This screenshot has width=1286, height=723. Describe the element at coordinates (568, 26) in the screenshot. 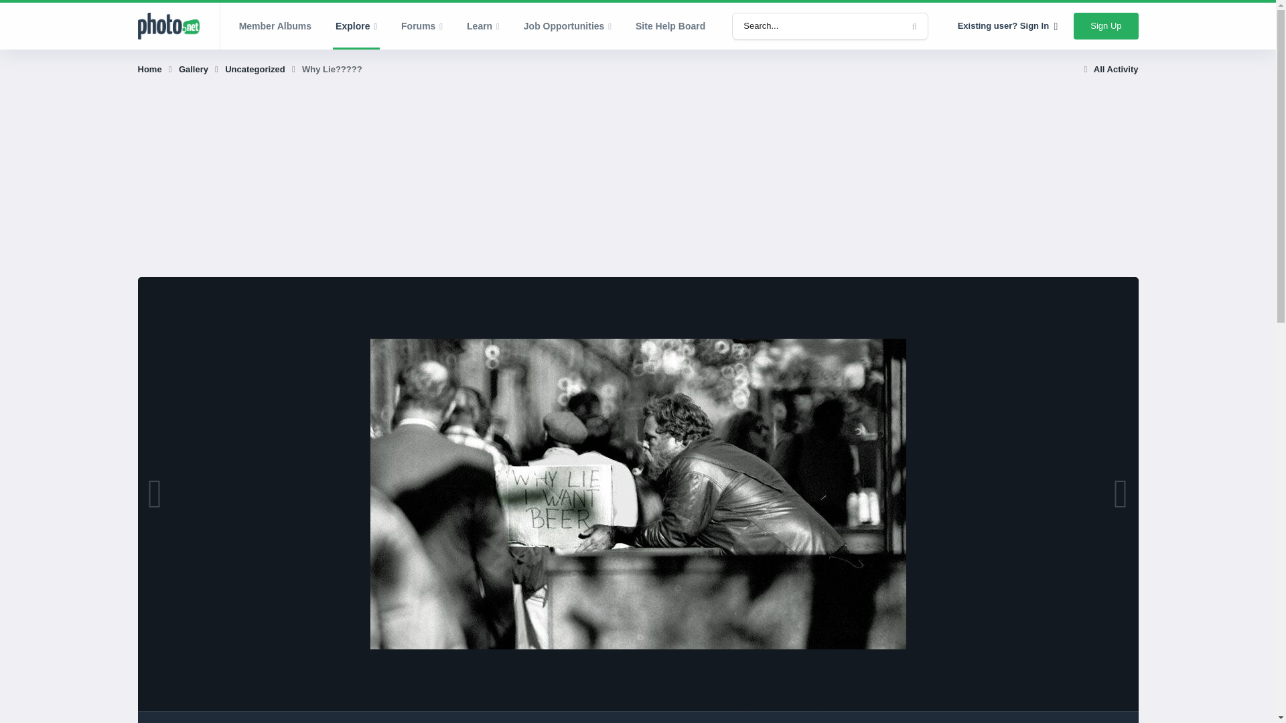

I see `Job Opportunities` at that location.